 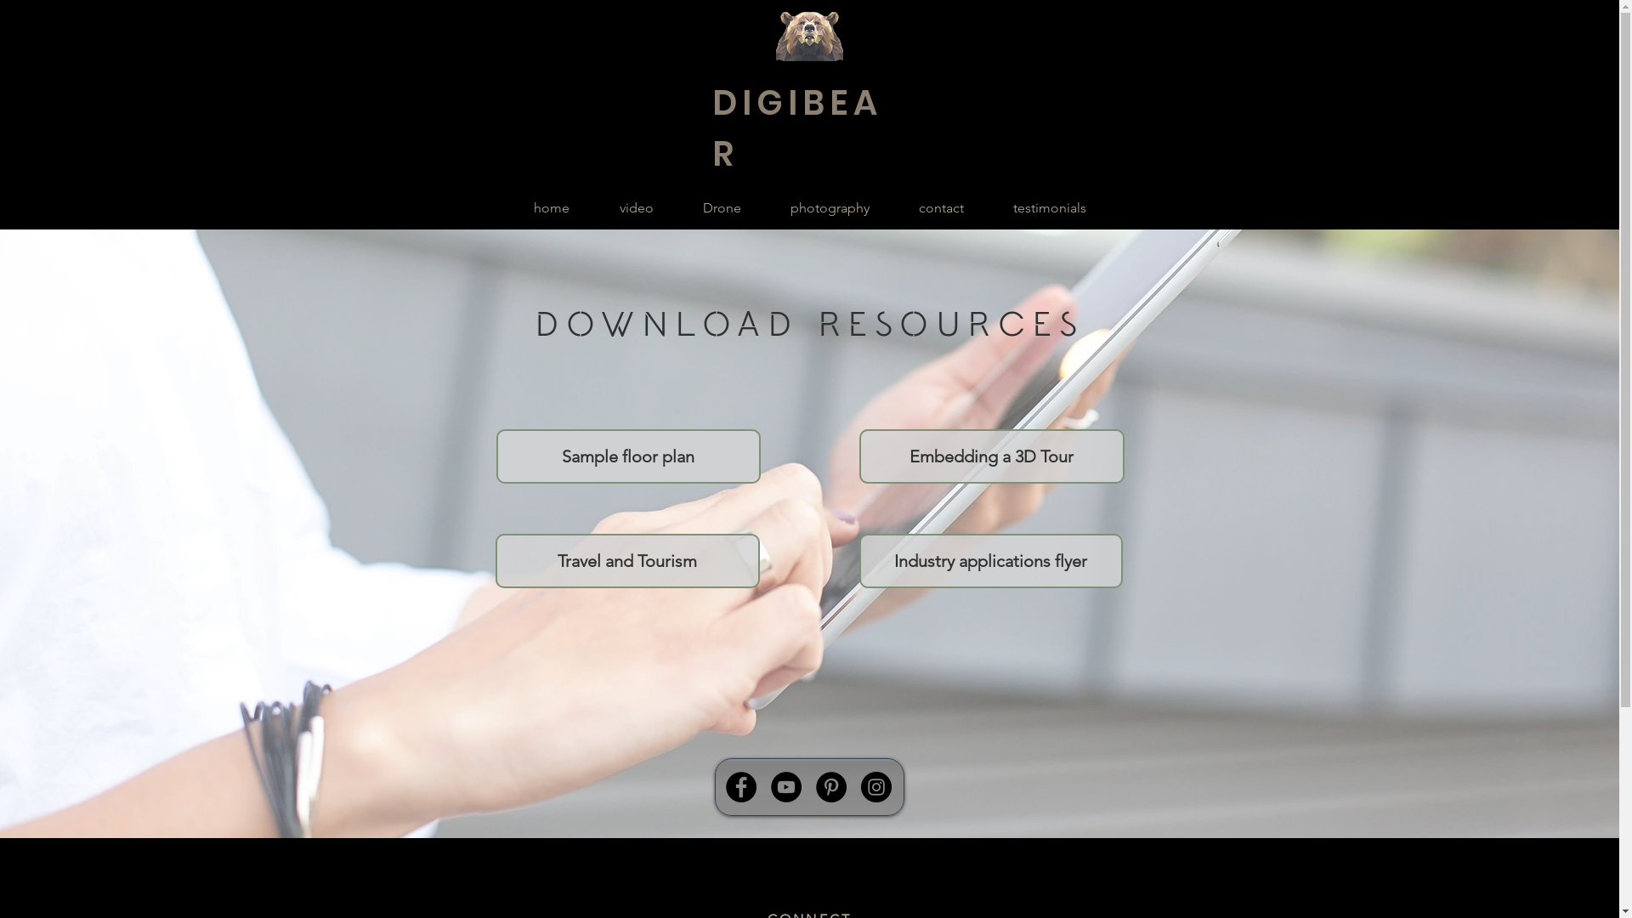 I want to click on Industry applications flyer, so click(x=989, y=561).